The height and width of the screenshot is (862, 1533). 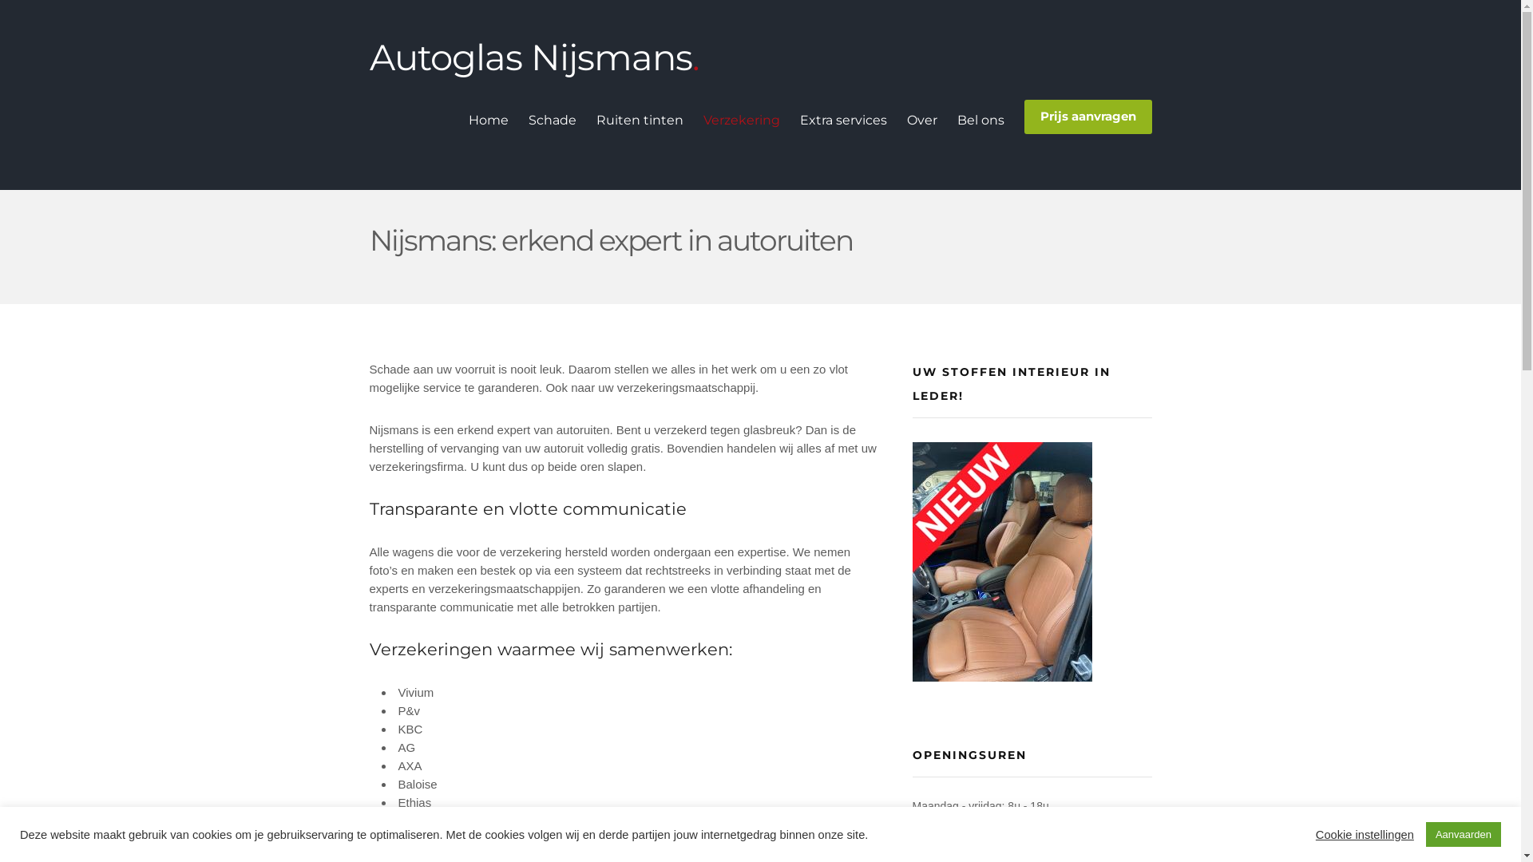 I want to click on Extra services, so click(x=843, y=121).